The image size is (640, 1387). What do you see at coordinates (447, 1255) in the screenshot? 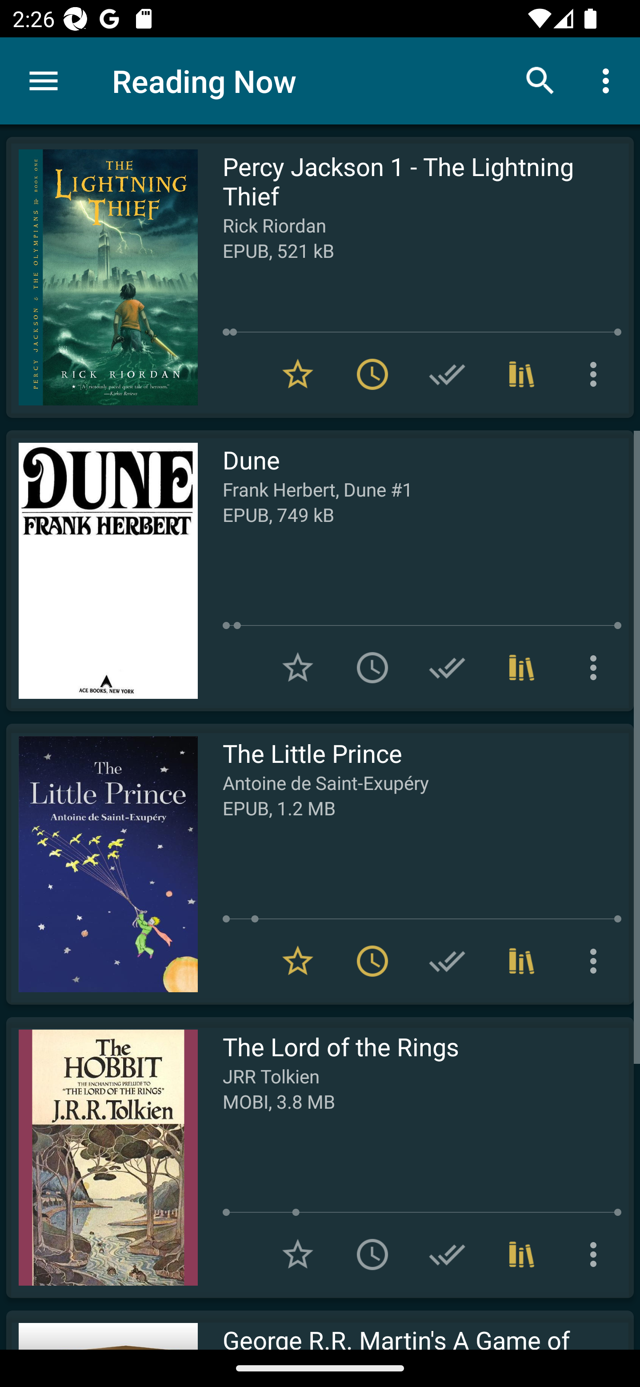
I see `Add to Have read` at bounding box center [447, 1255].